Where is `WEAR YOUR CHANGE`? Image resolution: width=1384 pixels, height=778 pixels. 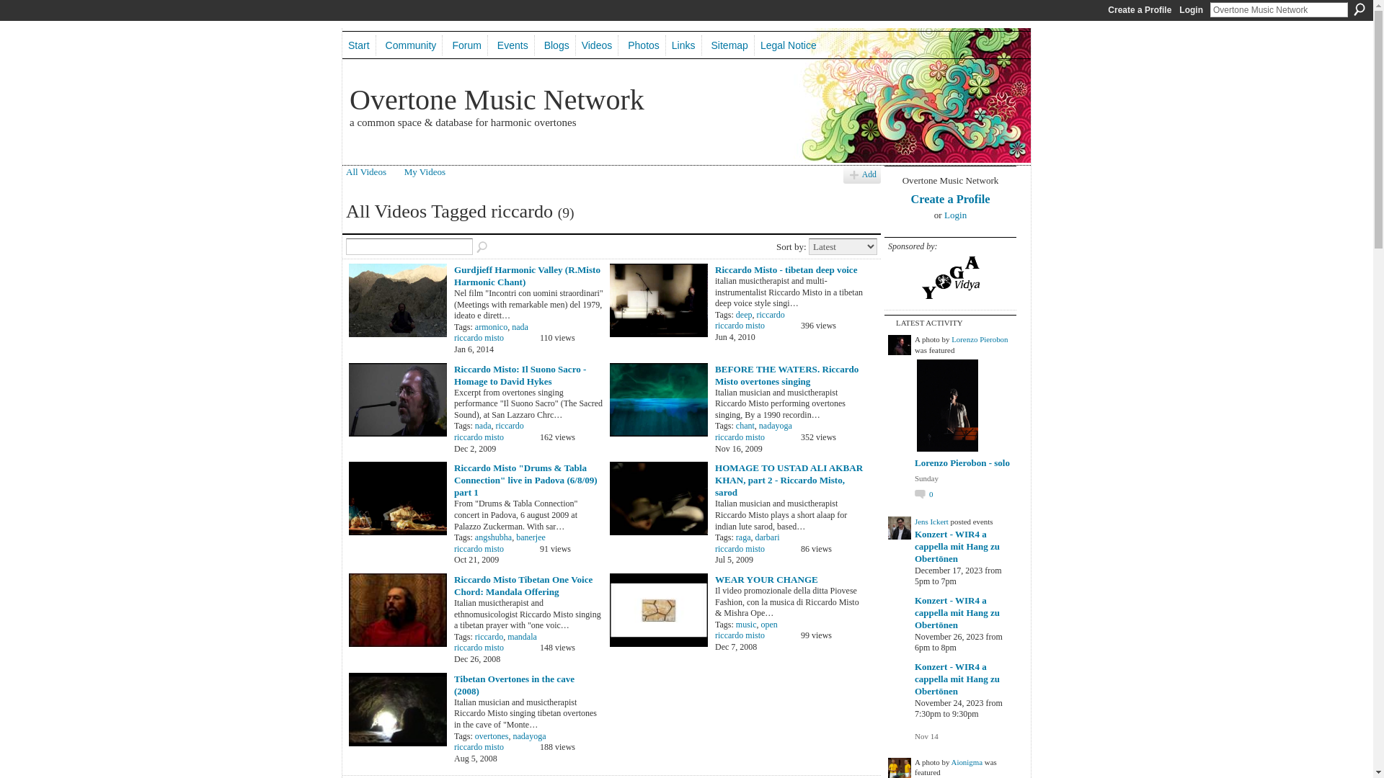 WEAR YOUR CHANGE is located at coordinates (767, 579).